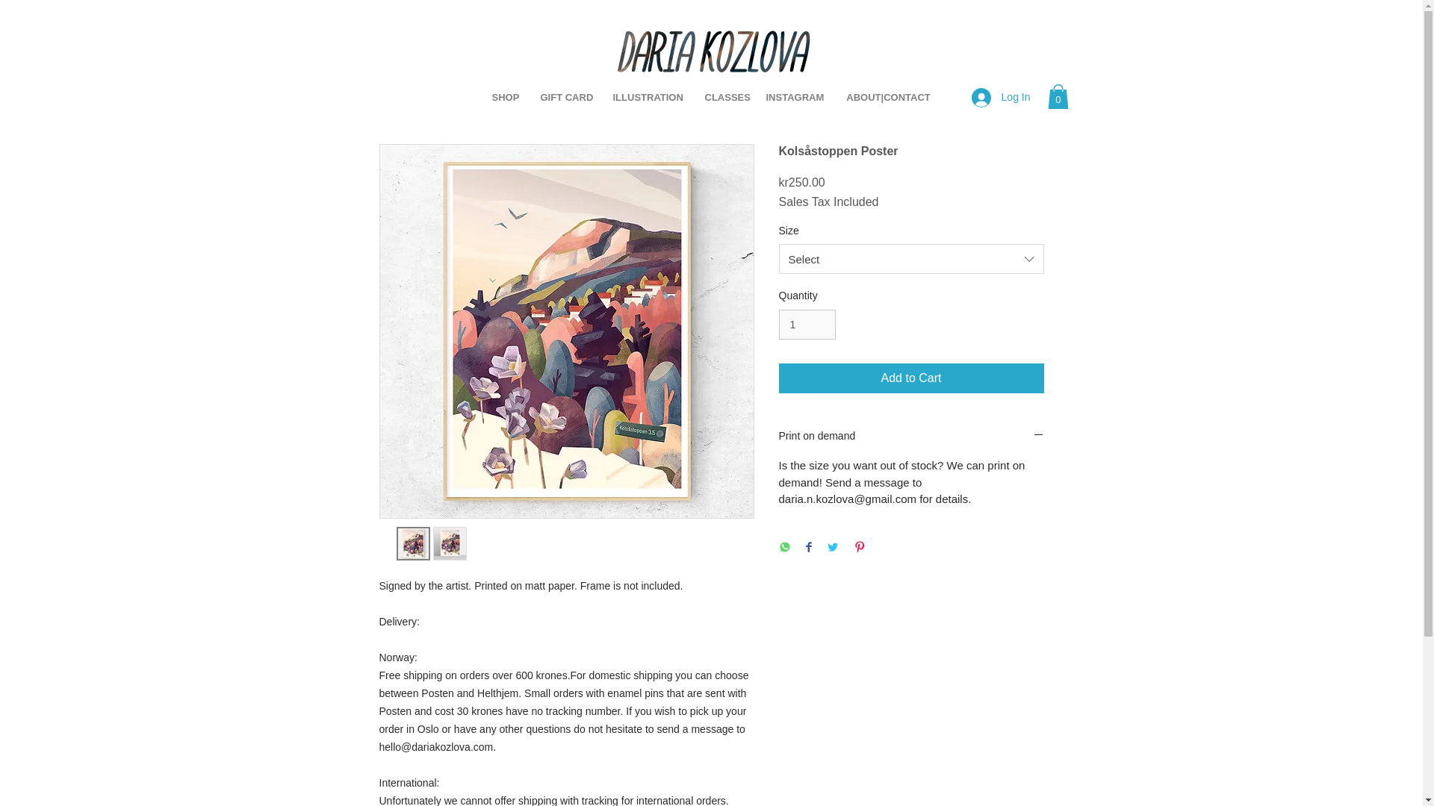  I want to click on GIFT CARD, so click(565, 97).